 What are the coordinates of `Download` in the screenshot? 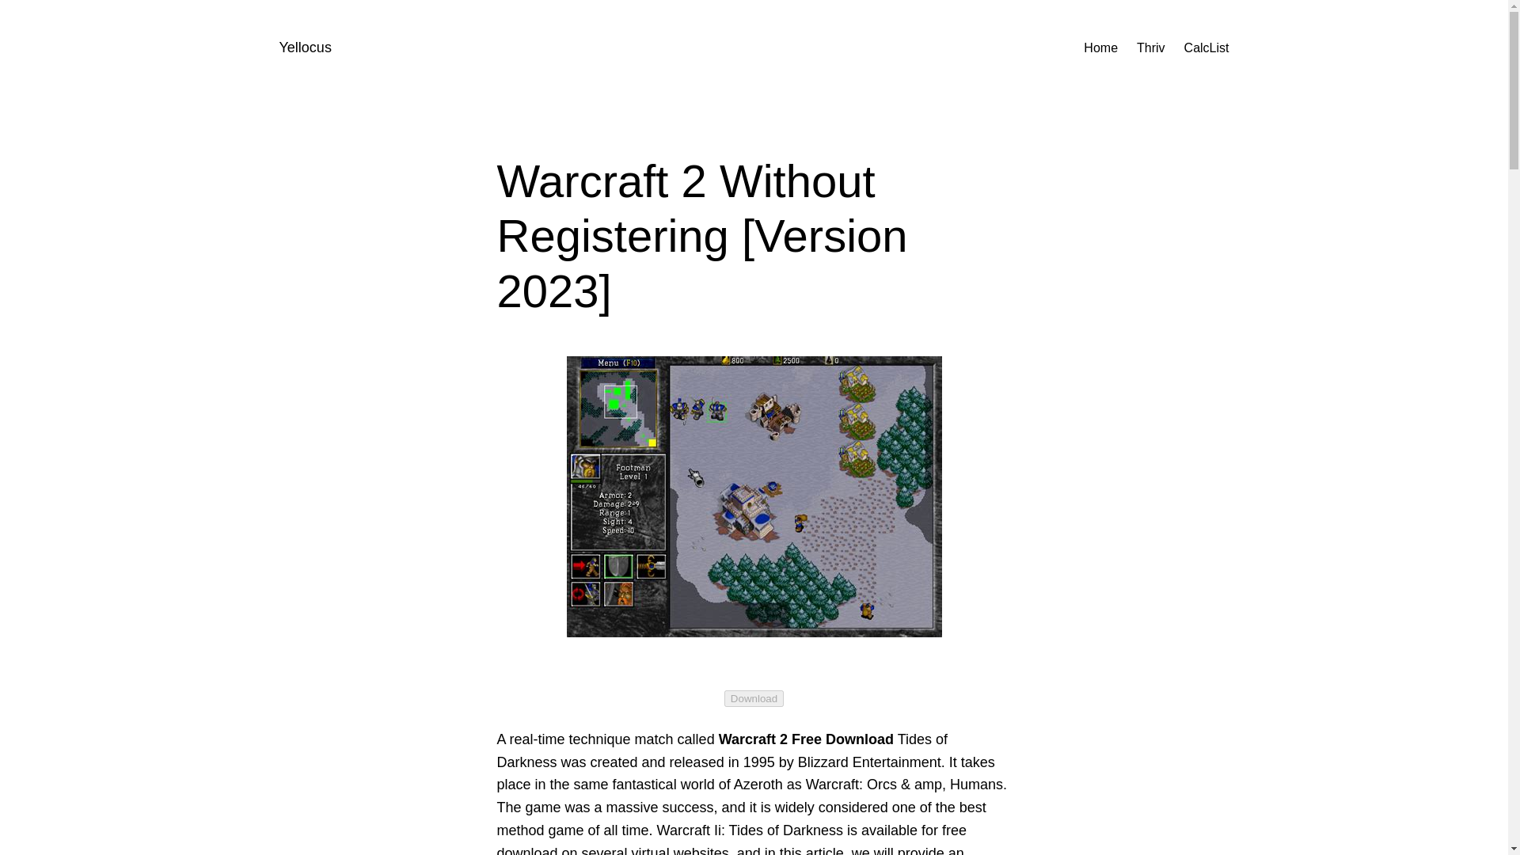 It's located at (754, 698).